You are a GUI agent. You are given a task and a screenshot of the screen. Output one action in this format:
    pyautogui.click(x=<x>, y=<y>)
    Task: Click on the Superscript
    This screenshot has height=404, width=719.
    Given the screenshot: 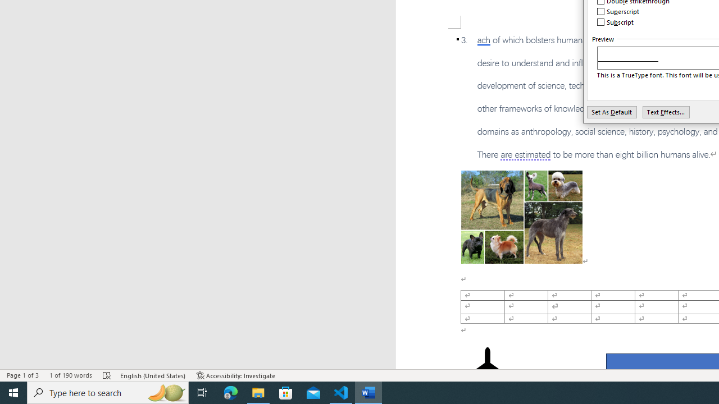 What is the action you would take?
    pyautogui.click(x=618, y=11)
    